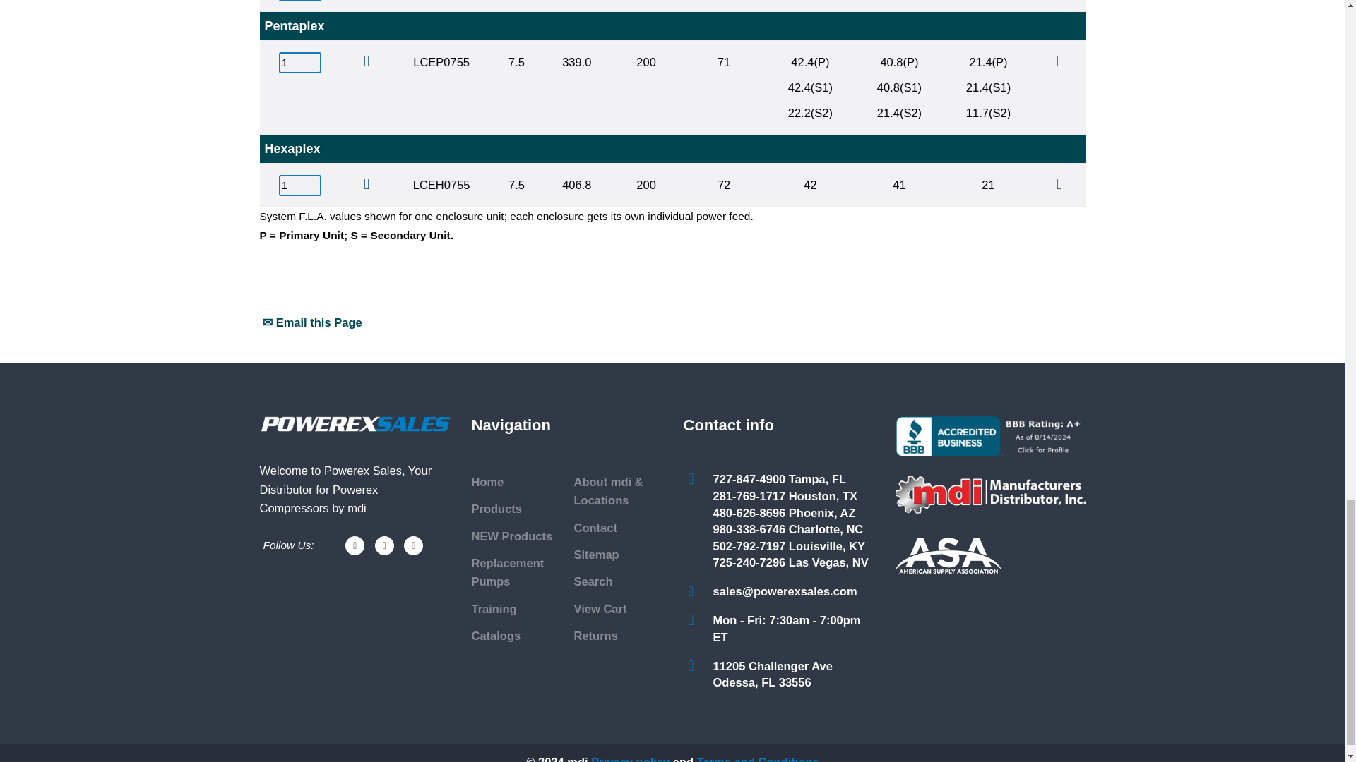  Describe the element at coordinates (300, 62) in the screenshot. I see `1` at that location.